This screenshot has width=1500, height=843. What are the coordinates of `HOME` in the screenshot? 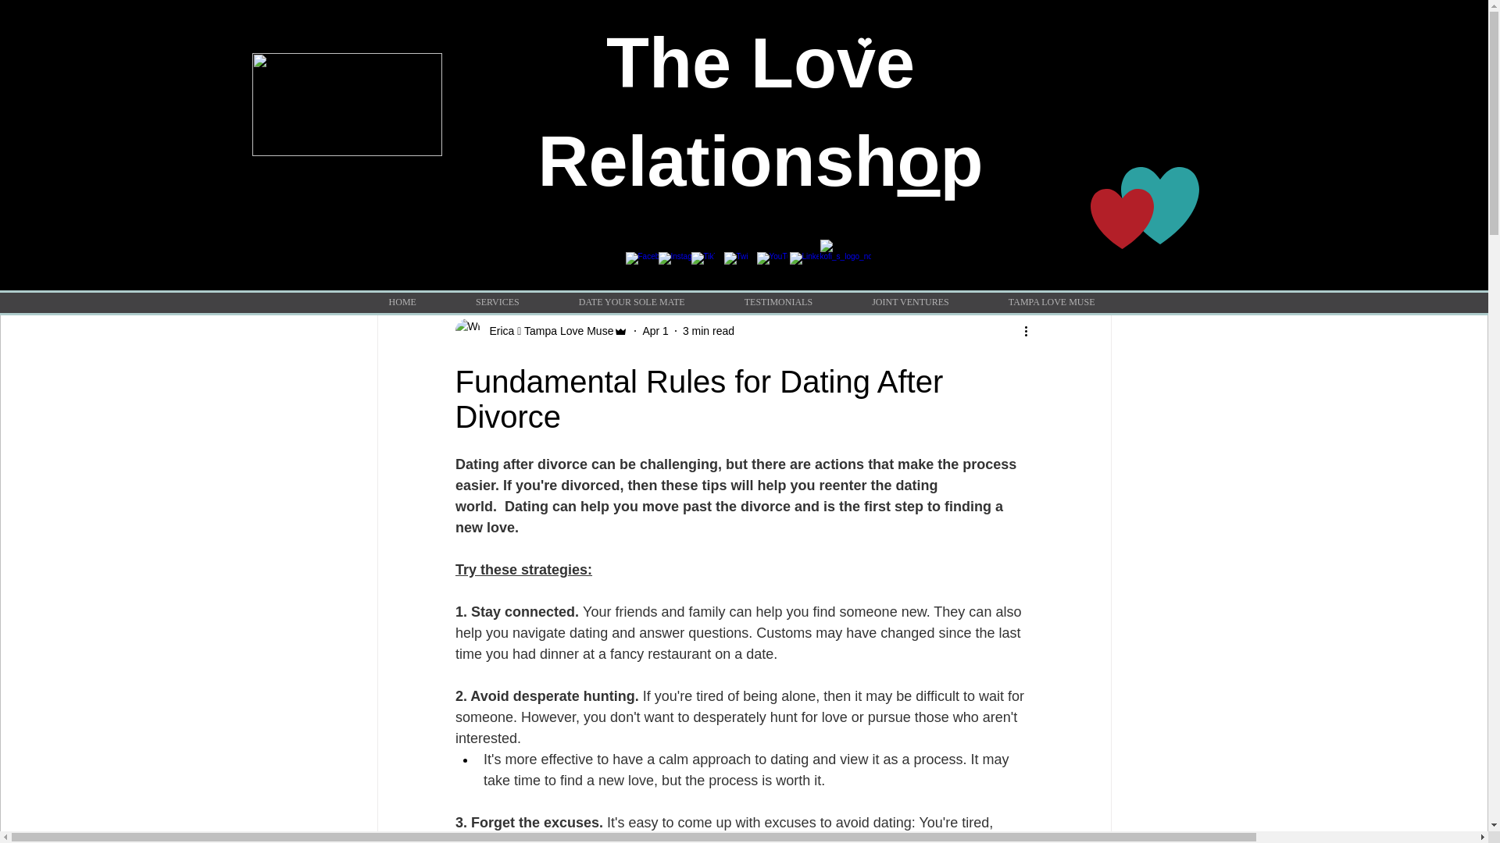 It's located at (402, 301).